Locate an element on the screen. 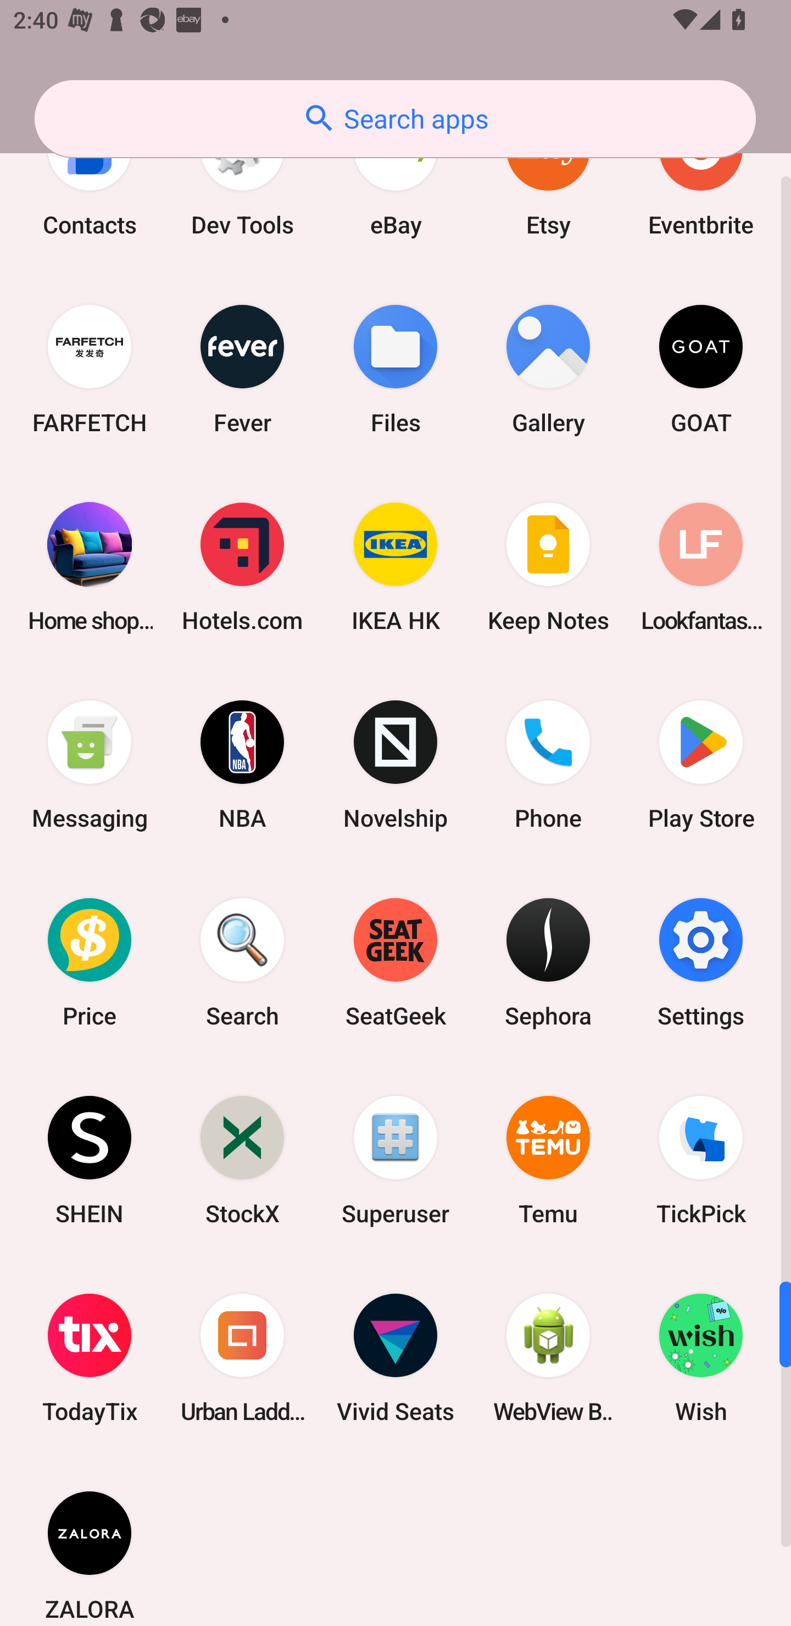 The width and height of the screenshot is (791, 1626). Fever is located at coordinates (242, 369).